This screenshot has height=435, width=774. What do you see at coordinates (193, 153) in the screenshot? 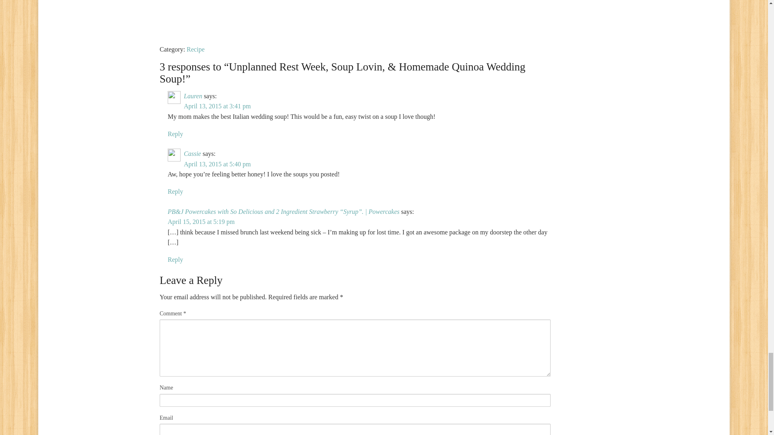
I see `Cassie` at bounding box center [193, 153].